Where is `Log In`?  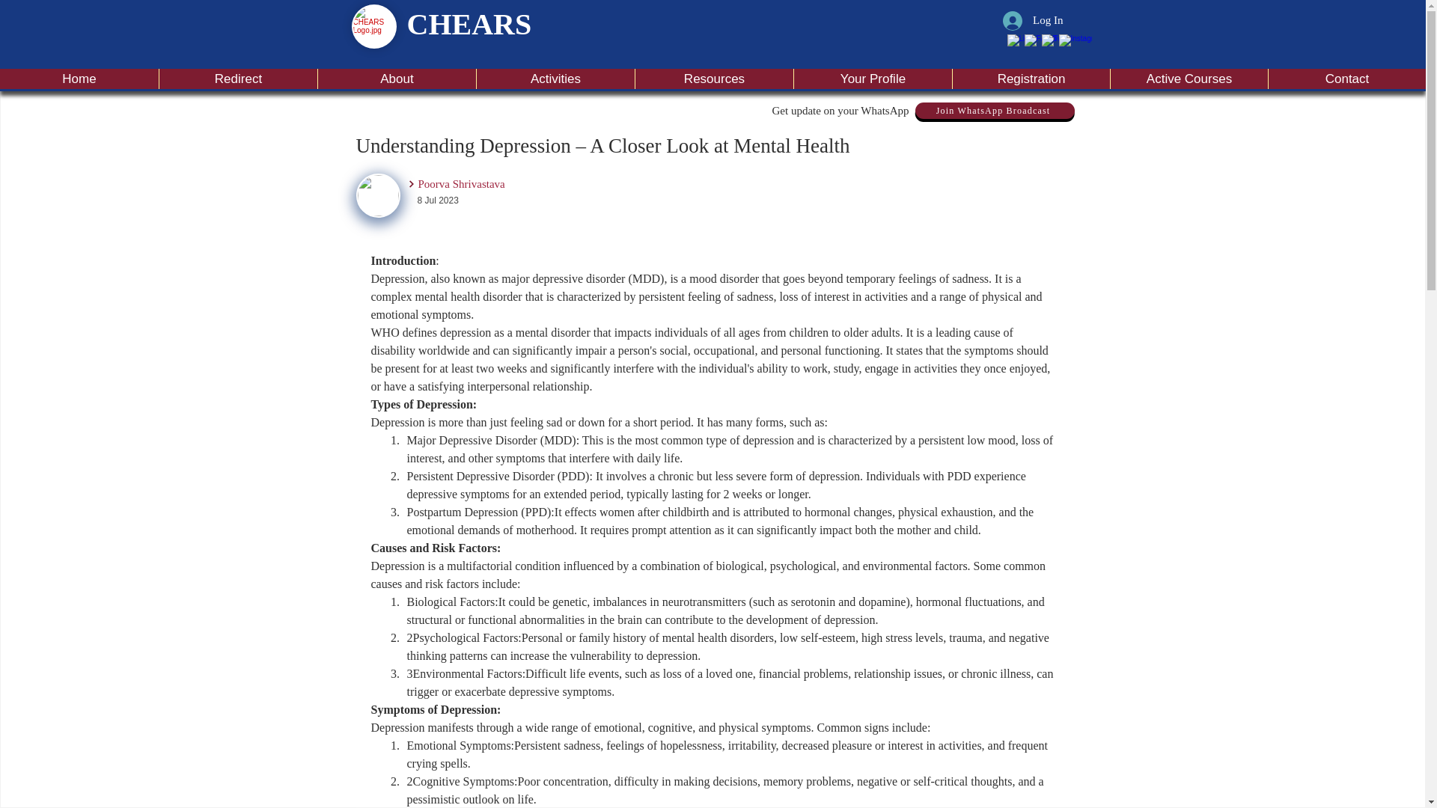
Log In is located at coordinates (1033, 19).